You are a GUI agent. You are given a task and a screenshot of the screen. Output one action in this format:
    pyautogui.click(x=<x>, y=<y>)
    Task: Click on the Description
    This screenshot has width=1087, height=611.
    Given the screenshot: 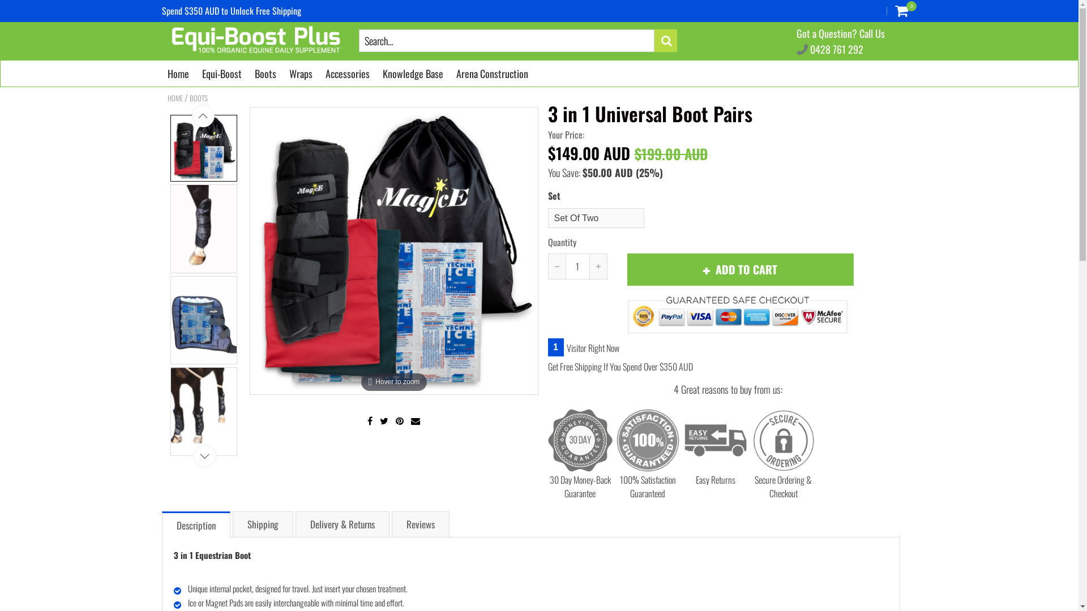 What is the action you would take?
    pyautogui.click(x=196, y=525)
    